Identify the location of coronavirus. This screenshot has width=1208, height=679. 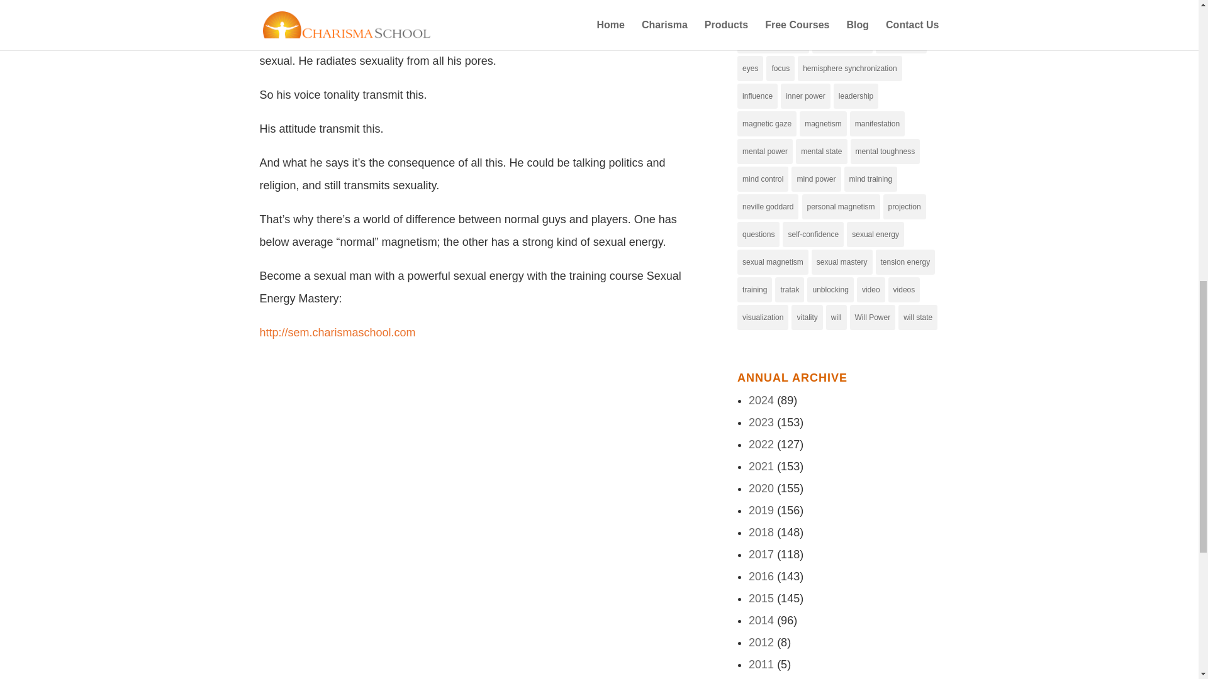
(820, 13).